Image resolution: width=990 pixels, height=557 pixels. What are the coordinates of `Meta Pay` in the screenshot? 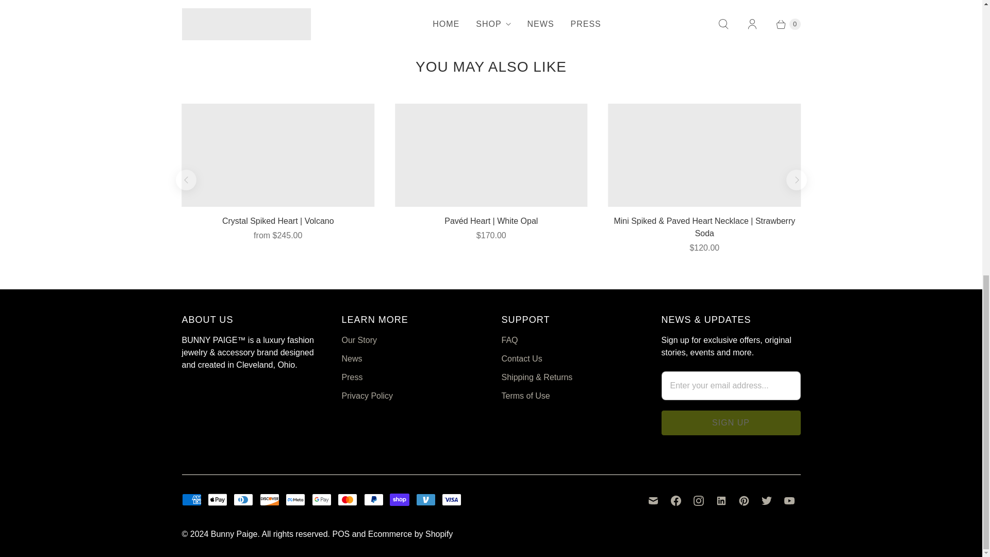 It's located at (295, 499).